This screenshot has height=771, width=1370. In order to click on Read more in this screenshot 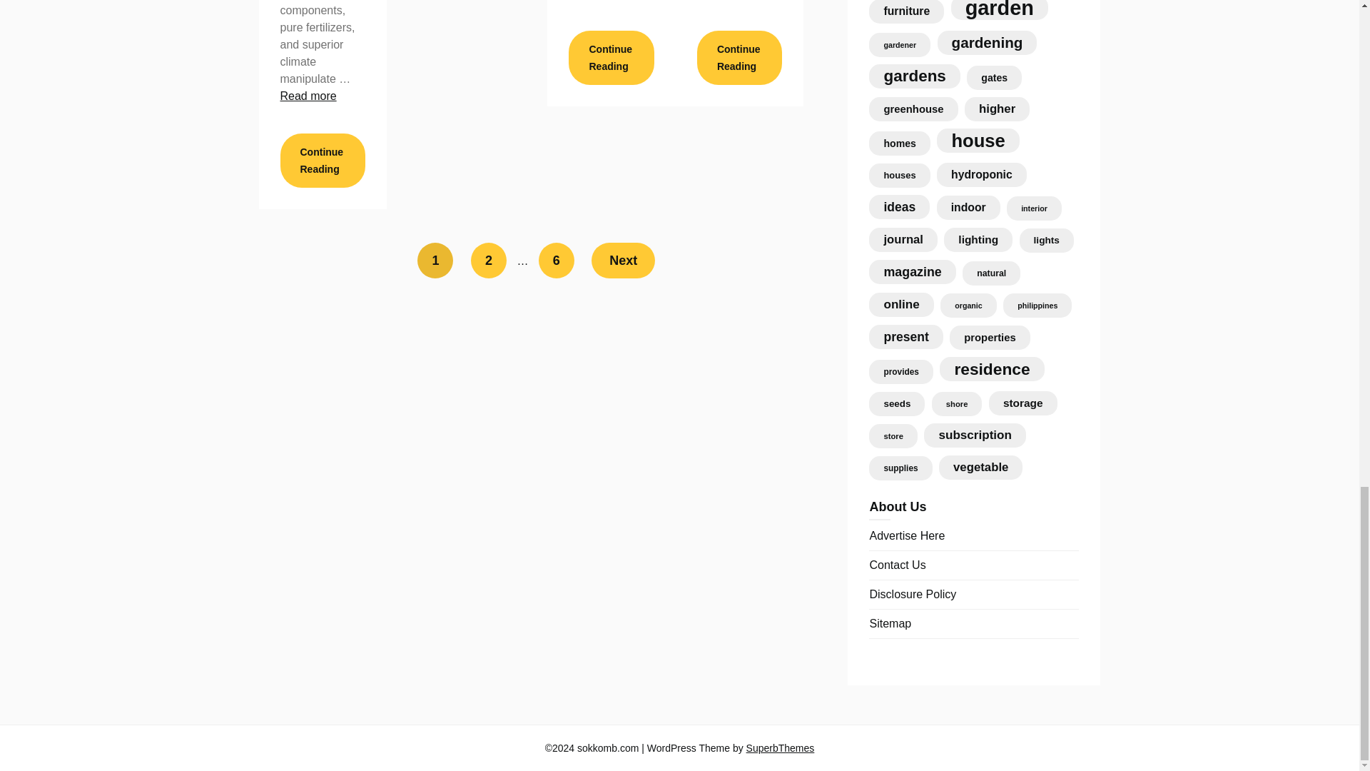, I will do `click(307, 96)`.